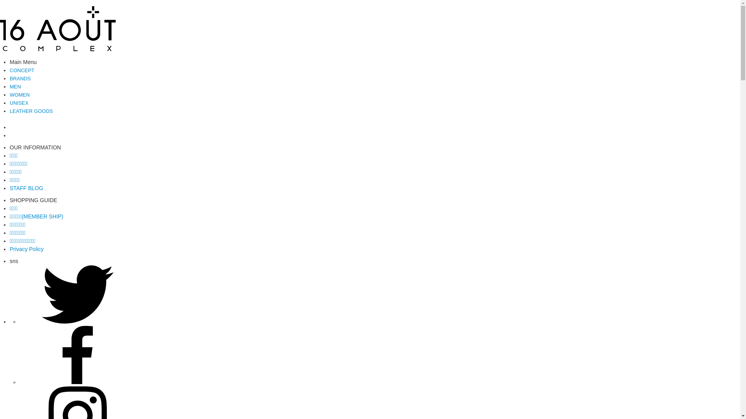 The height and width of the screenshot is (419, 746). What do you see at coordinates (19, 103) in the screenshot?
I see `UNISEX` at bounding box center [19, 103].